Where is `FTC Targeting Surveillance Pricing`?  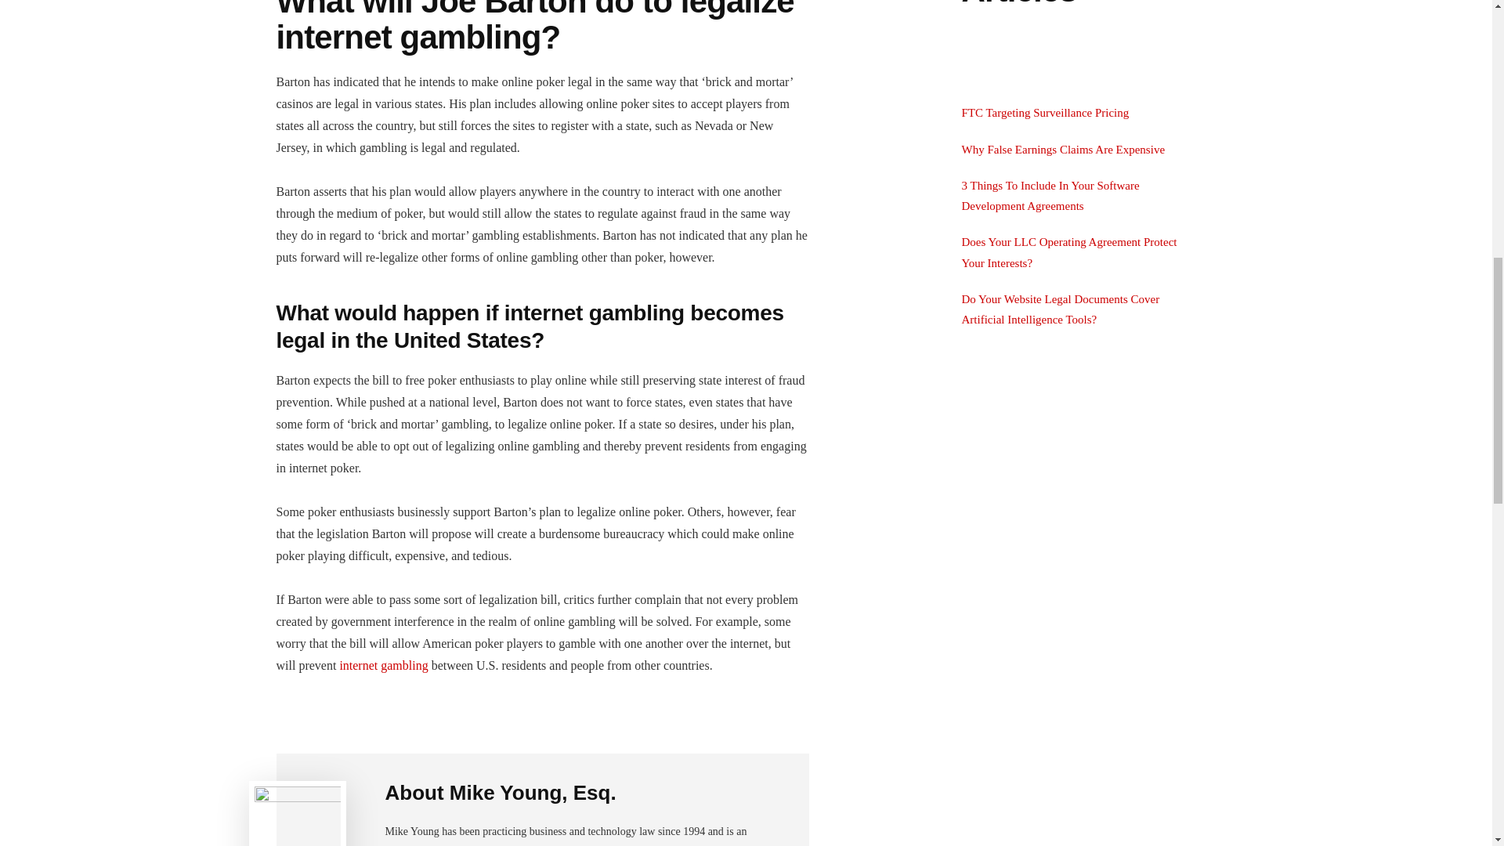
FTC Targeting Surveillance Pricing is located at coordinates (1045, 113).